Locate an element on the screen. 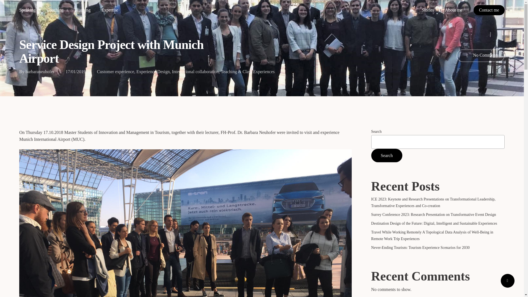  barbaraneuhofer is located at coordinates (40, 71).